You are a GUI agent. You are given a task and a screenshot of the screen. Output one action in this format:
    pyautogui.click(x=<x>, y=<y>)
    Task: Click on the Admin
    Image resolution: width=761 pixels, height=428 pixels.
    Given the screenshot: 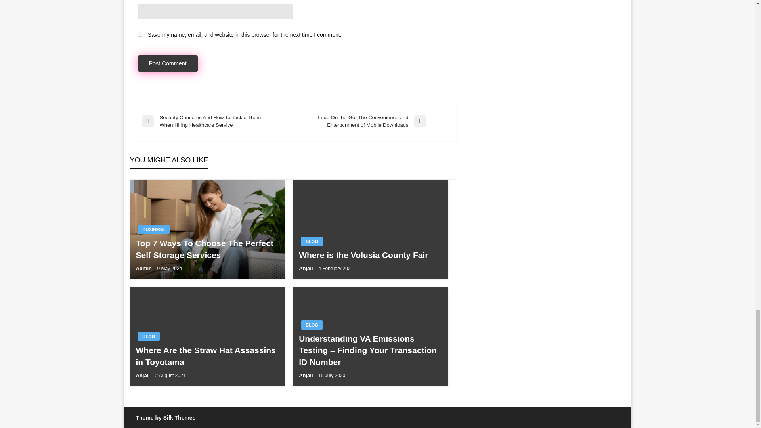 What is the action you would take?
    pyautogui.click(x=144, y=268)
    